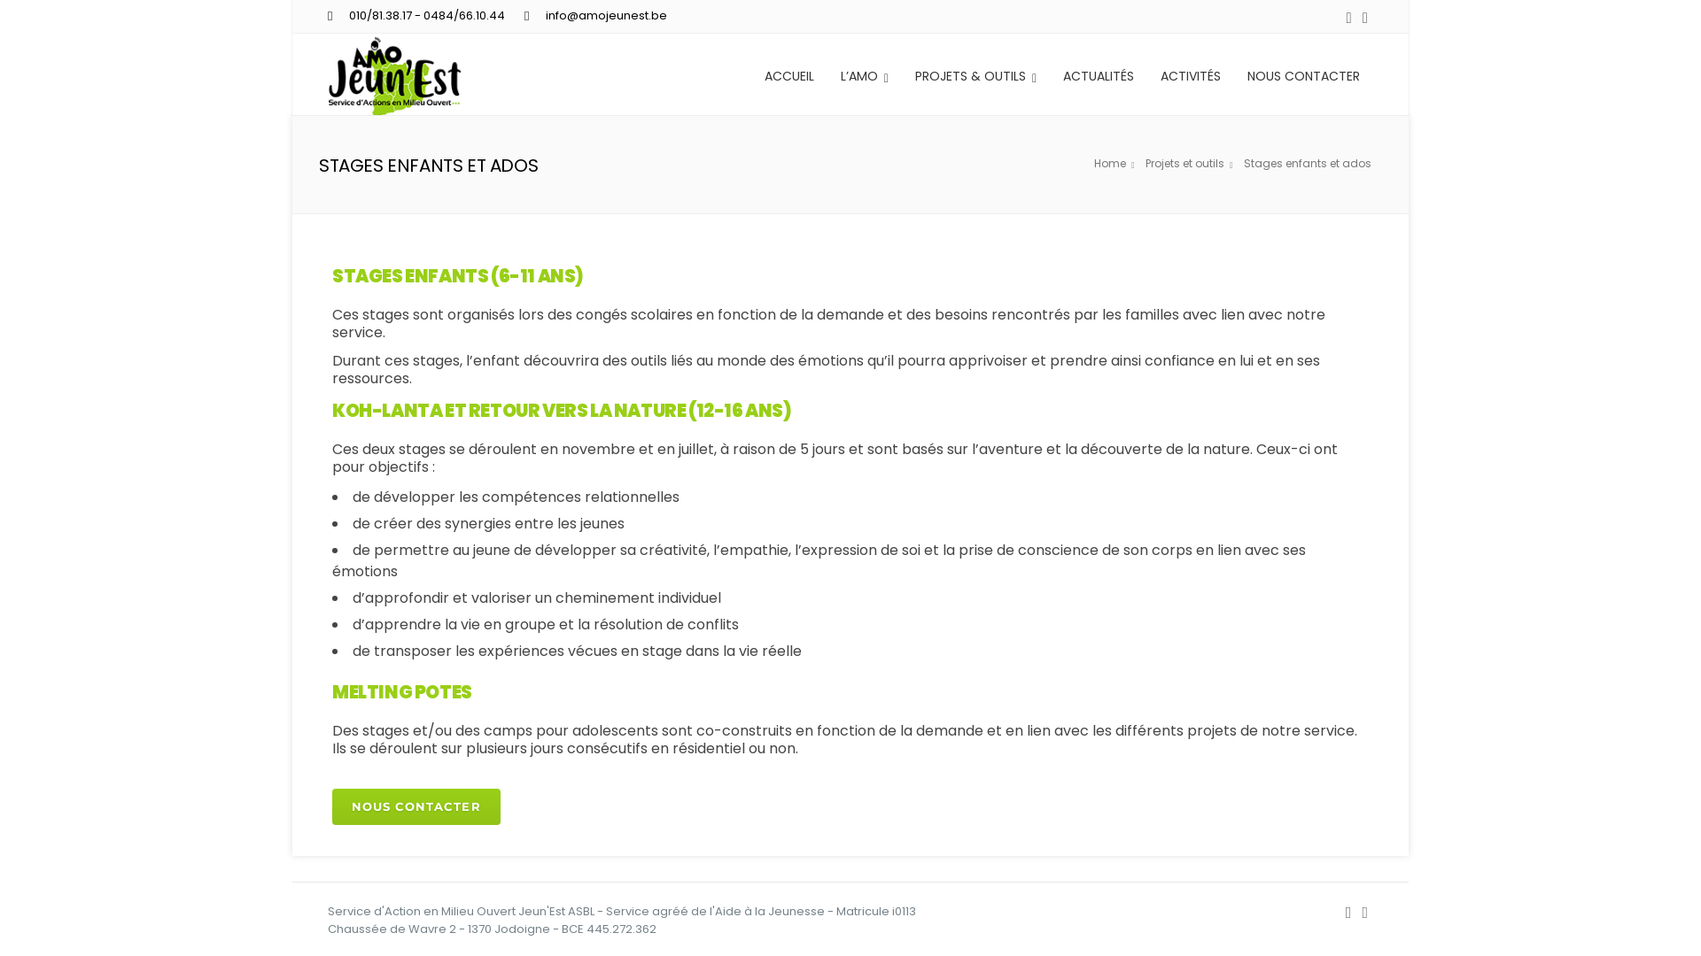 The image size is (1701, 956). What do you see at coordinates (416, 807) in the screenshot?
I see `NOUS CONTACTER` at bounding box center [416, 807].